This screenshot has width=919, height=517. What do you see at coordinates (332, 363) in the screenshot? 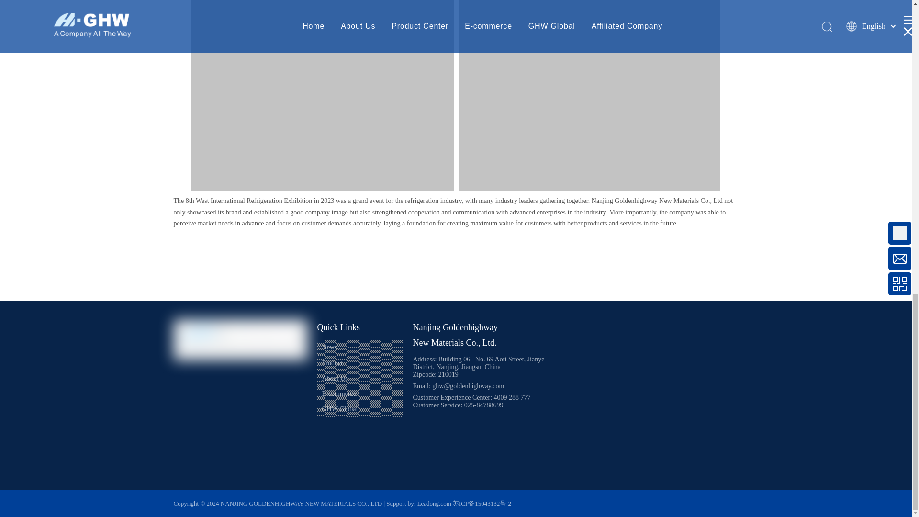
I see `Product` at bounding box center [332, 363].